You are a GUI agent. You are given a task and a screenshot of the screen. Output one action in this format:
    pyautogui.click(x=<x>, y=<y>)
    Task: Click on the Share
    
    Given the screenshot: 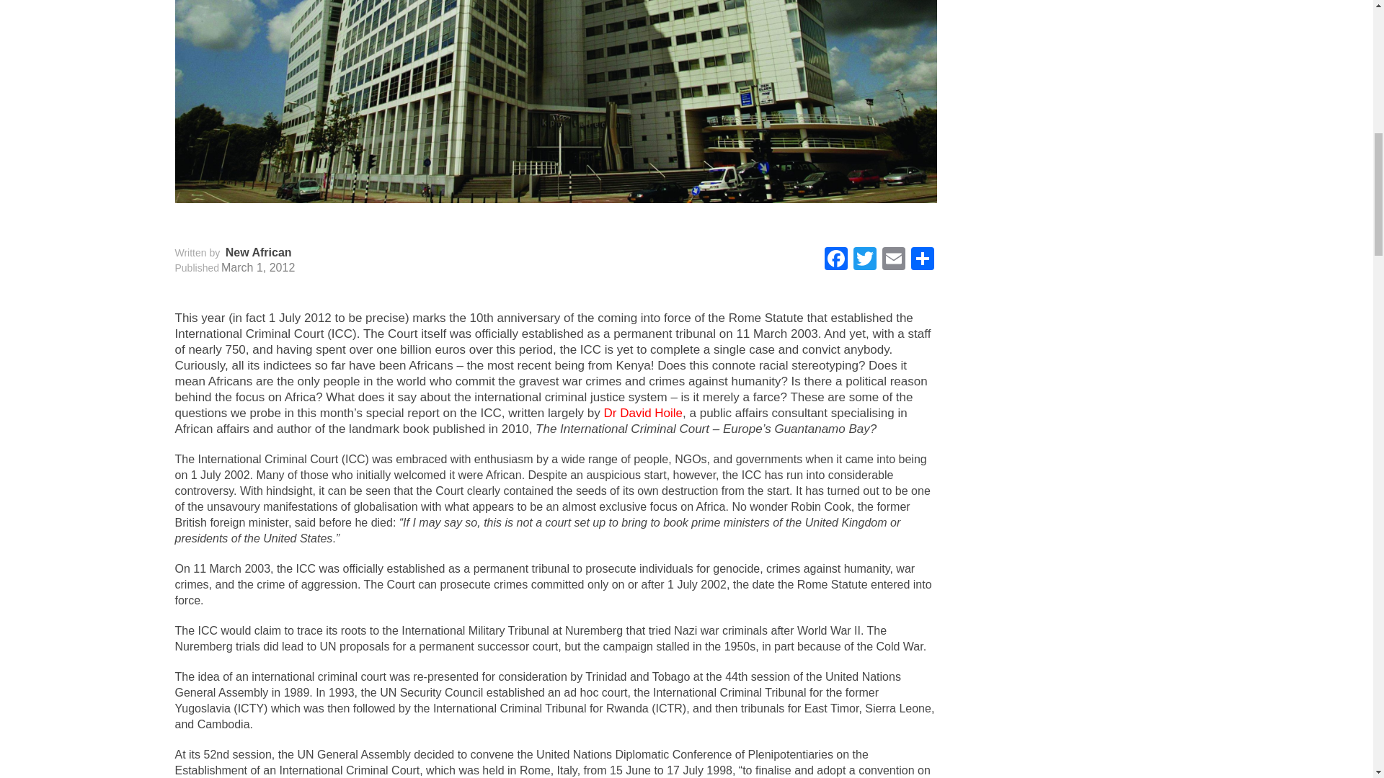 What is the action you would take?
    pyautogui.click(x=922, y=261)
    